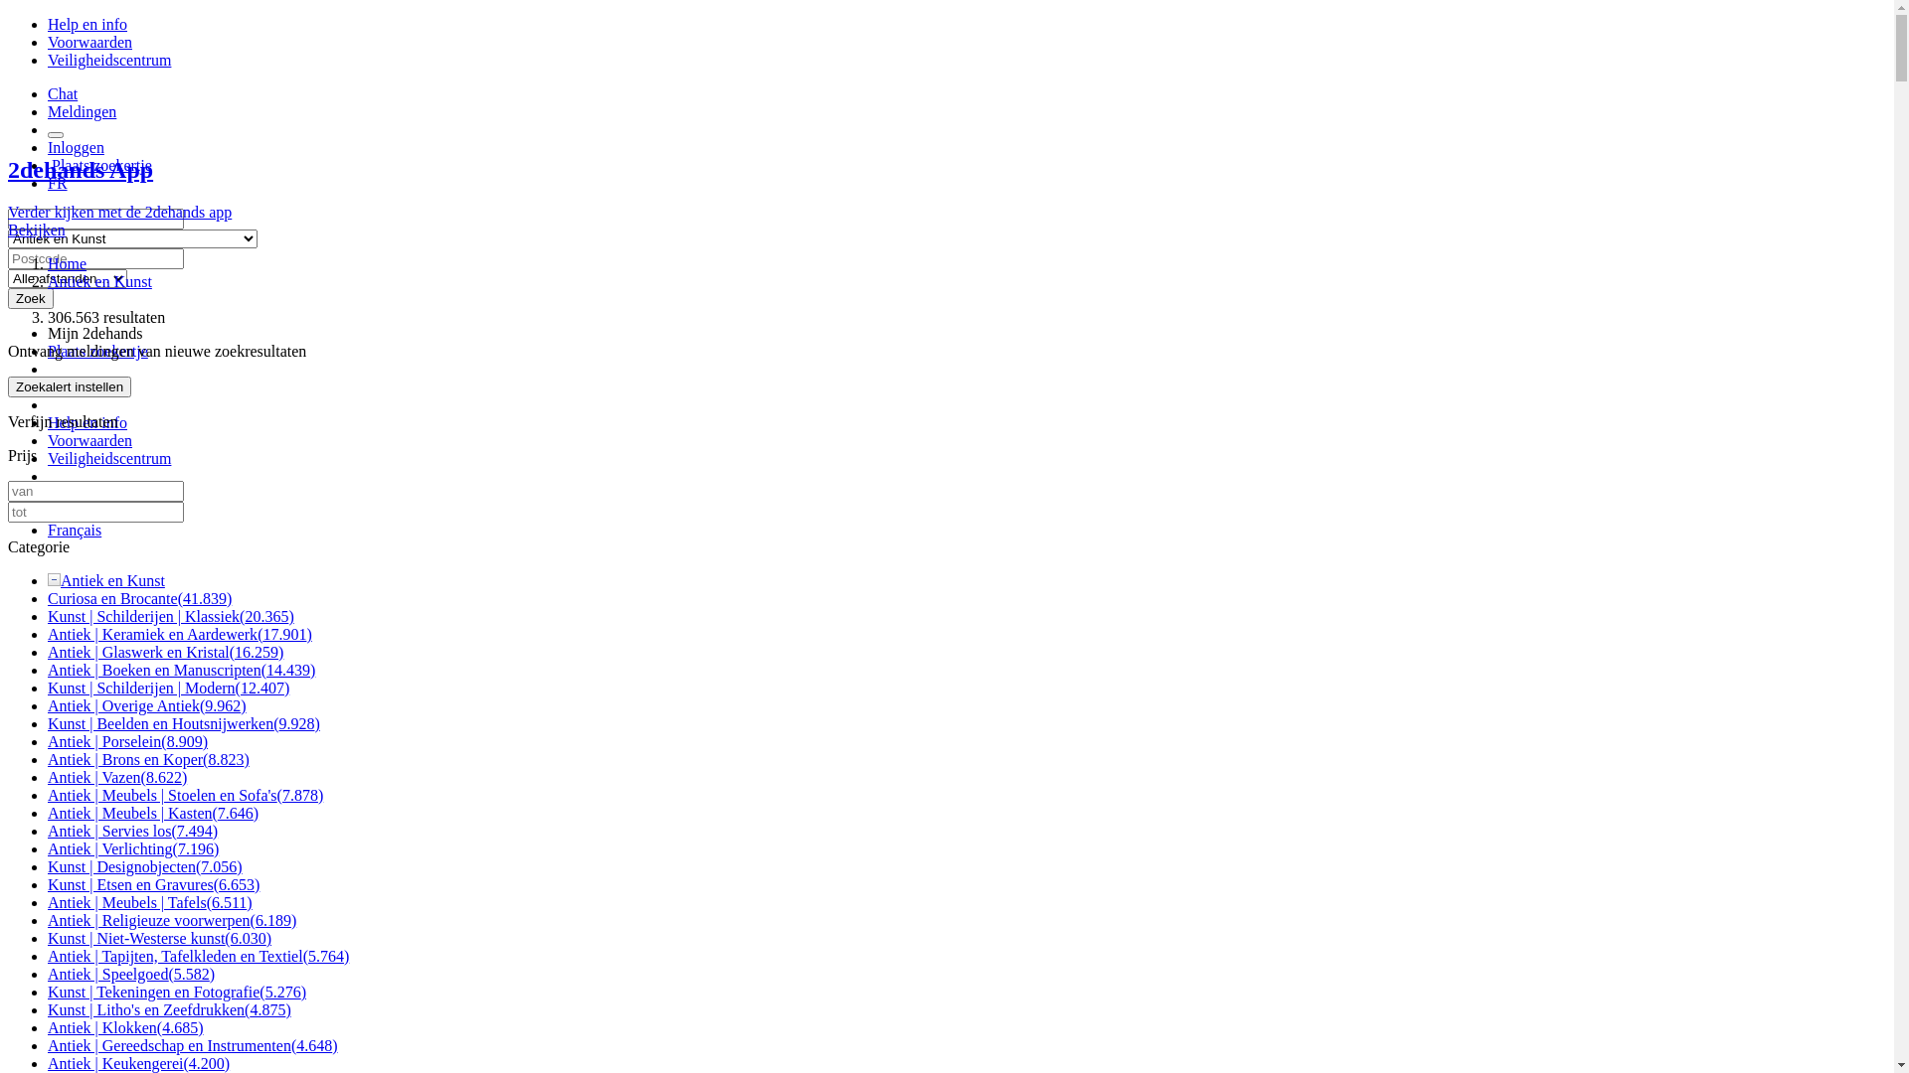 The height and width of the screenshot is (1073, 1909). Describe the element at coordinates (184, 723) in the screenshot. I see `Kunst | Beelden en Houtsnijwerken(9.928)` at that location.